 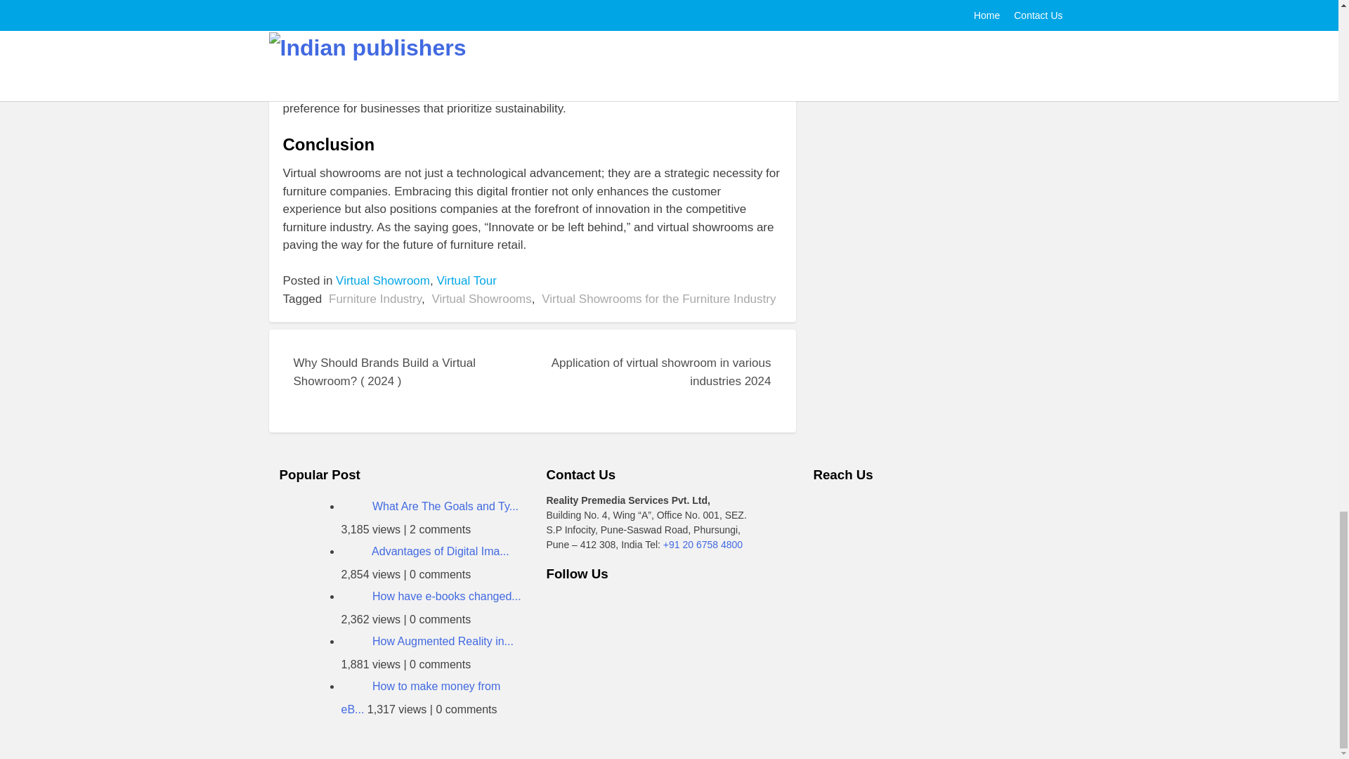 What do you see at coordinates (420, 697) in the screenshot?
I see `How to make money from eB...` at bounding box center [420, 697].